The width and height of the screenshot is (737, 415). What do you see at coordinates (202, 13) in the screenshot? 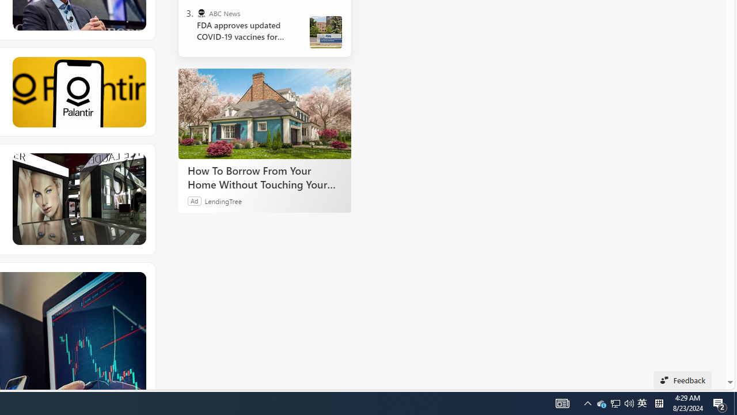
I see `ABC News` at bounding box center [202, 13].